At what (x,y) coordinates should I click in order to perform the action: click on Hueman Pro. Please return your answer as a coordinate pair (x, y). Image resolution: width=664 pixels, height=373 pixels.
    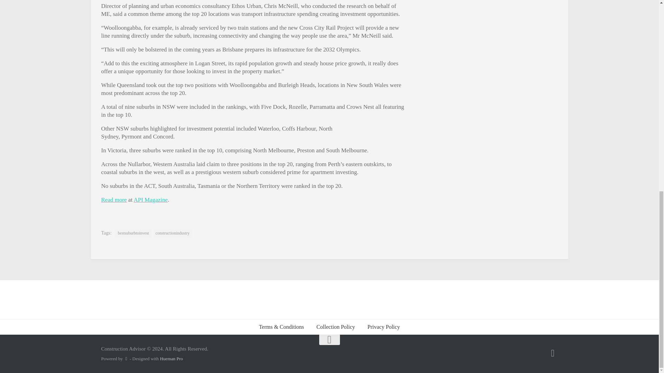
    Looking at the image, I should click on (171, 358).